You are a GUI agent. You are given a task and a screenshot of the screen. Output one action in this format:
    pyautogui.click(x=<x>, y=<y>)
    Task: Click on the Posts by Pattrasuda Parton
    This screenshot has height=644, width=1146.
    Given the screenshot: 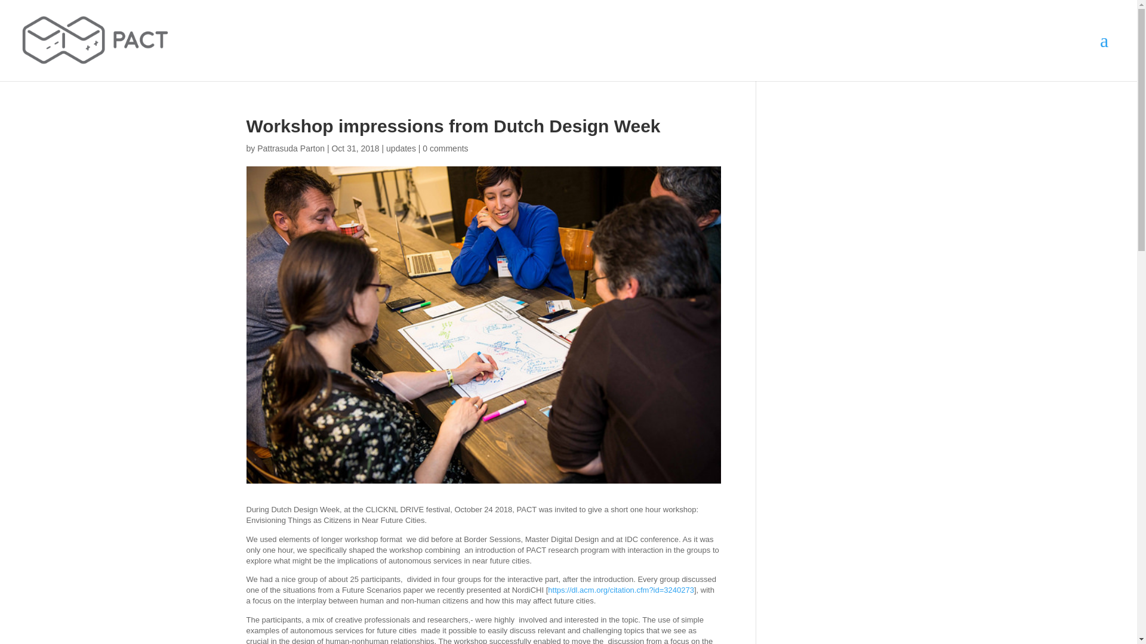 What is the action you would take?
    pyautogui.click(x=290, y=148)
    